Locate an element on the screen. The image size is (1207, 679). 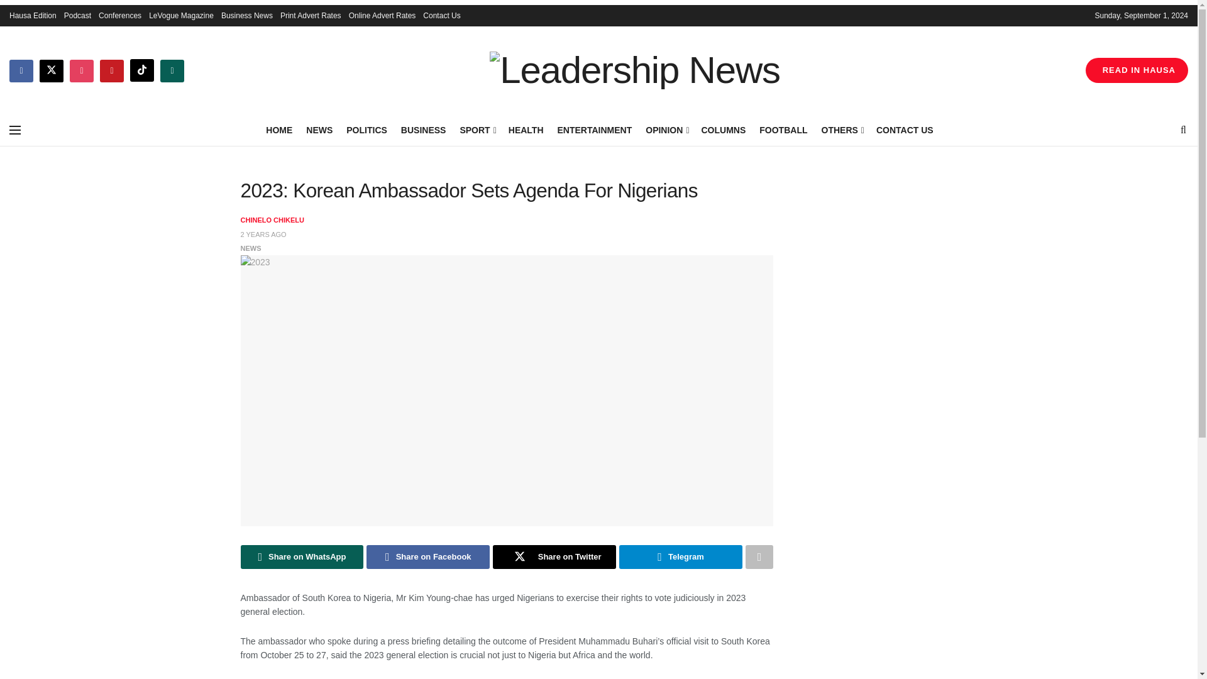
ENTERTAINMENT is located at coordinates (595, 130).